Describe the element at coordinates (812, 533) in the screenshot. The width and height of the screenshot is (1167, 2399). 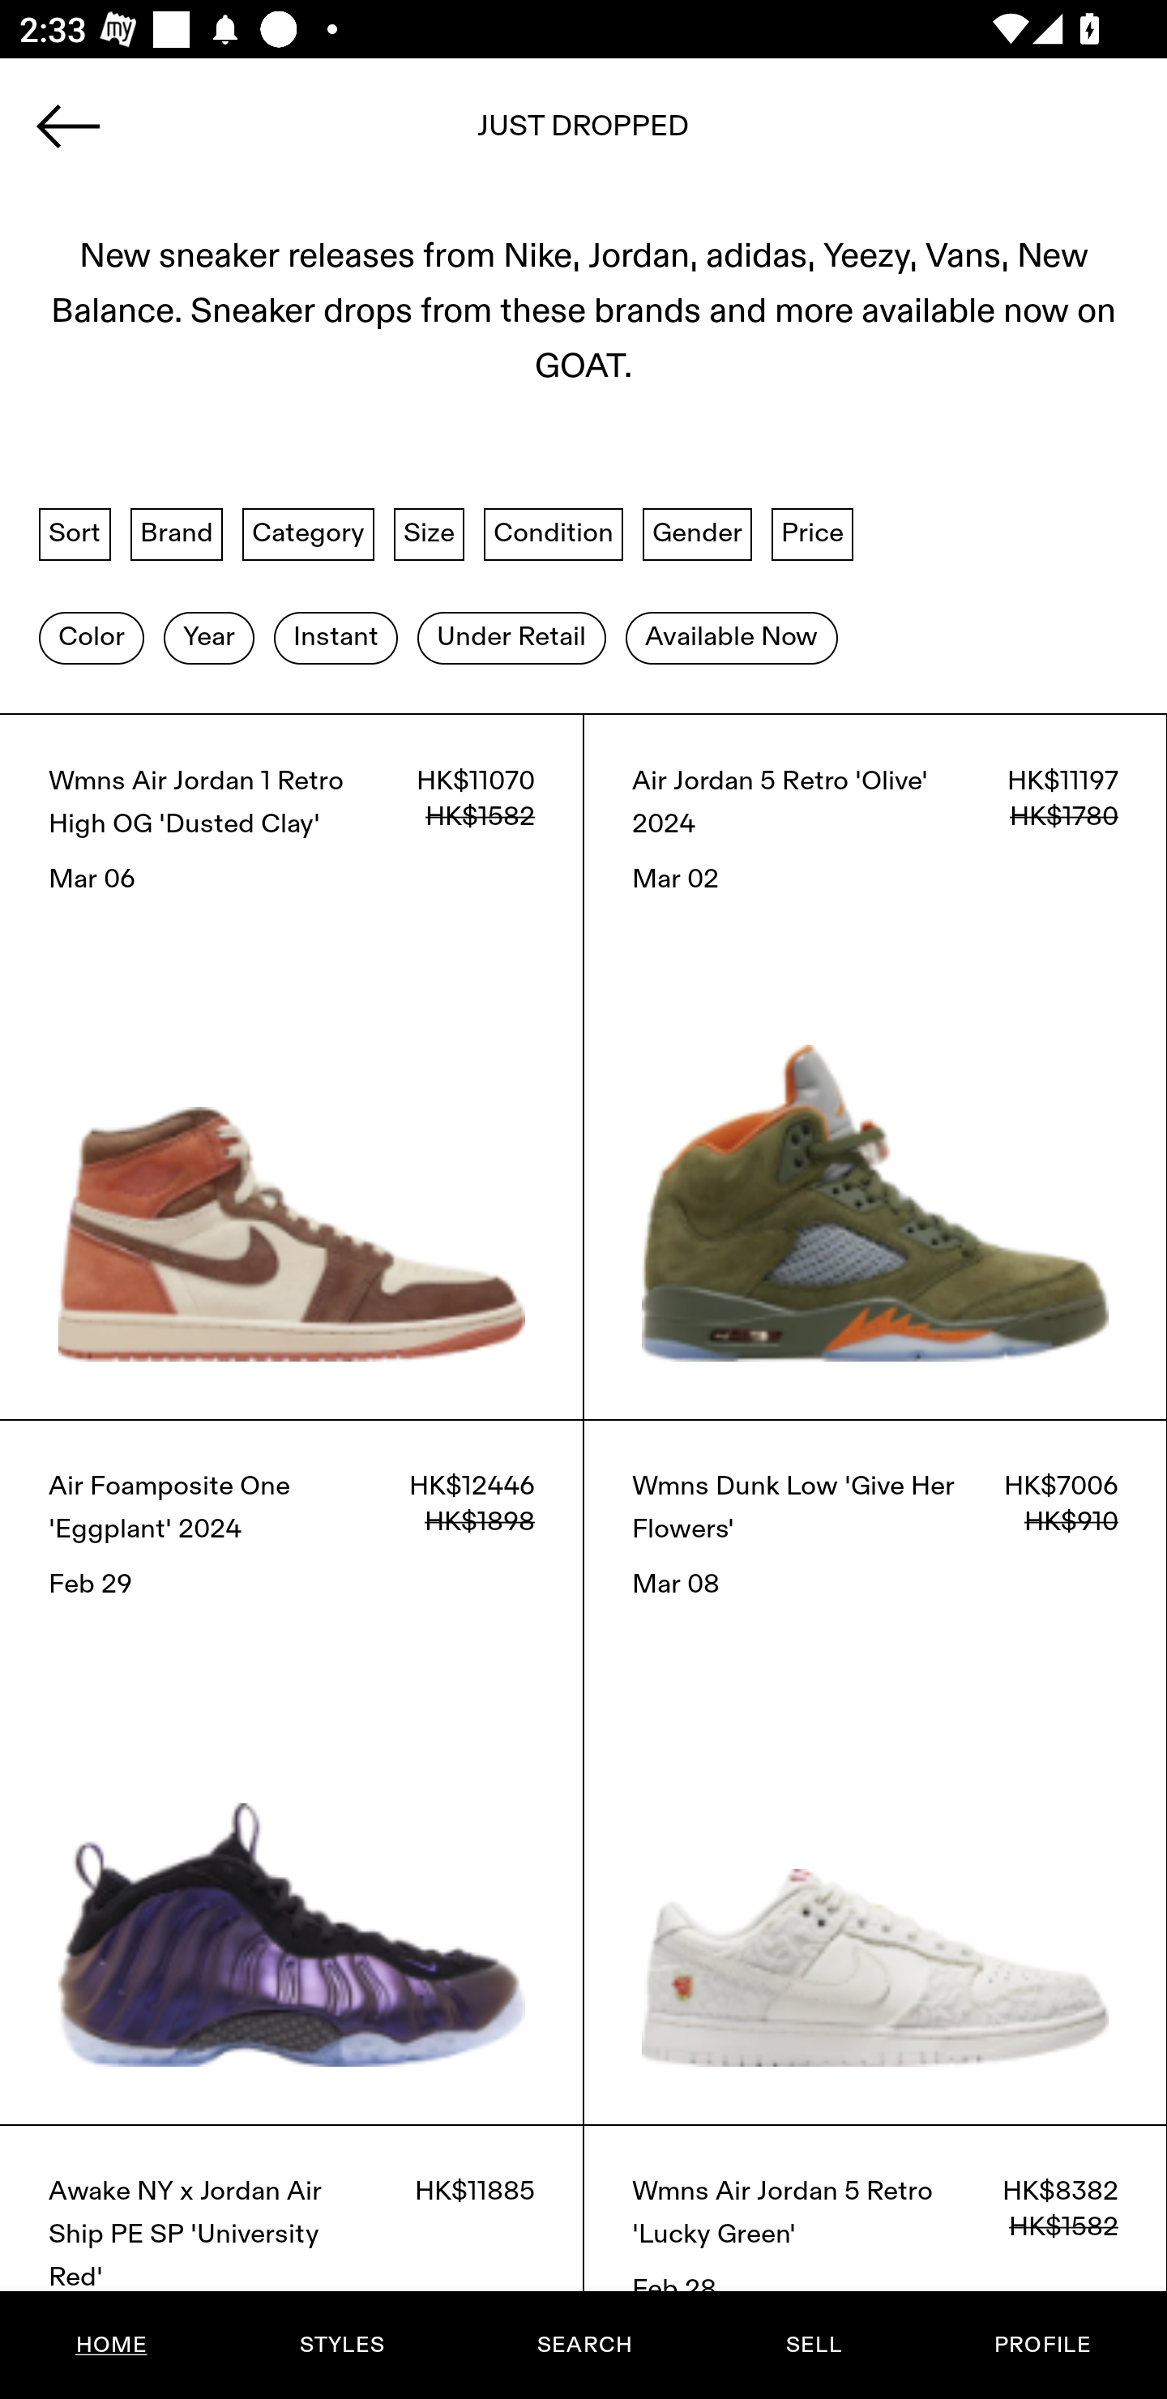
I see `Price` at that location.